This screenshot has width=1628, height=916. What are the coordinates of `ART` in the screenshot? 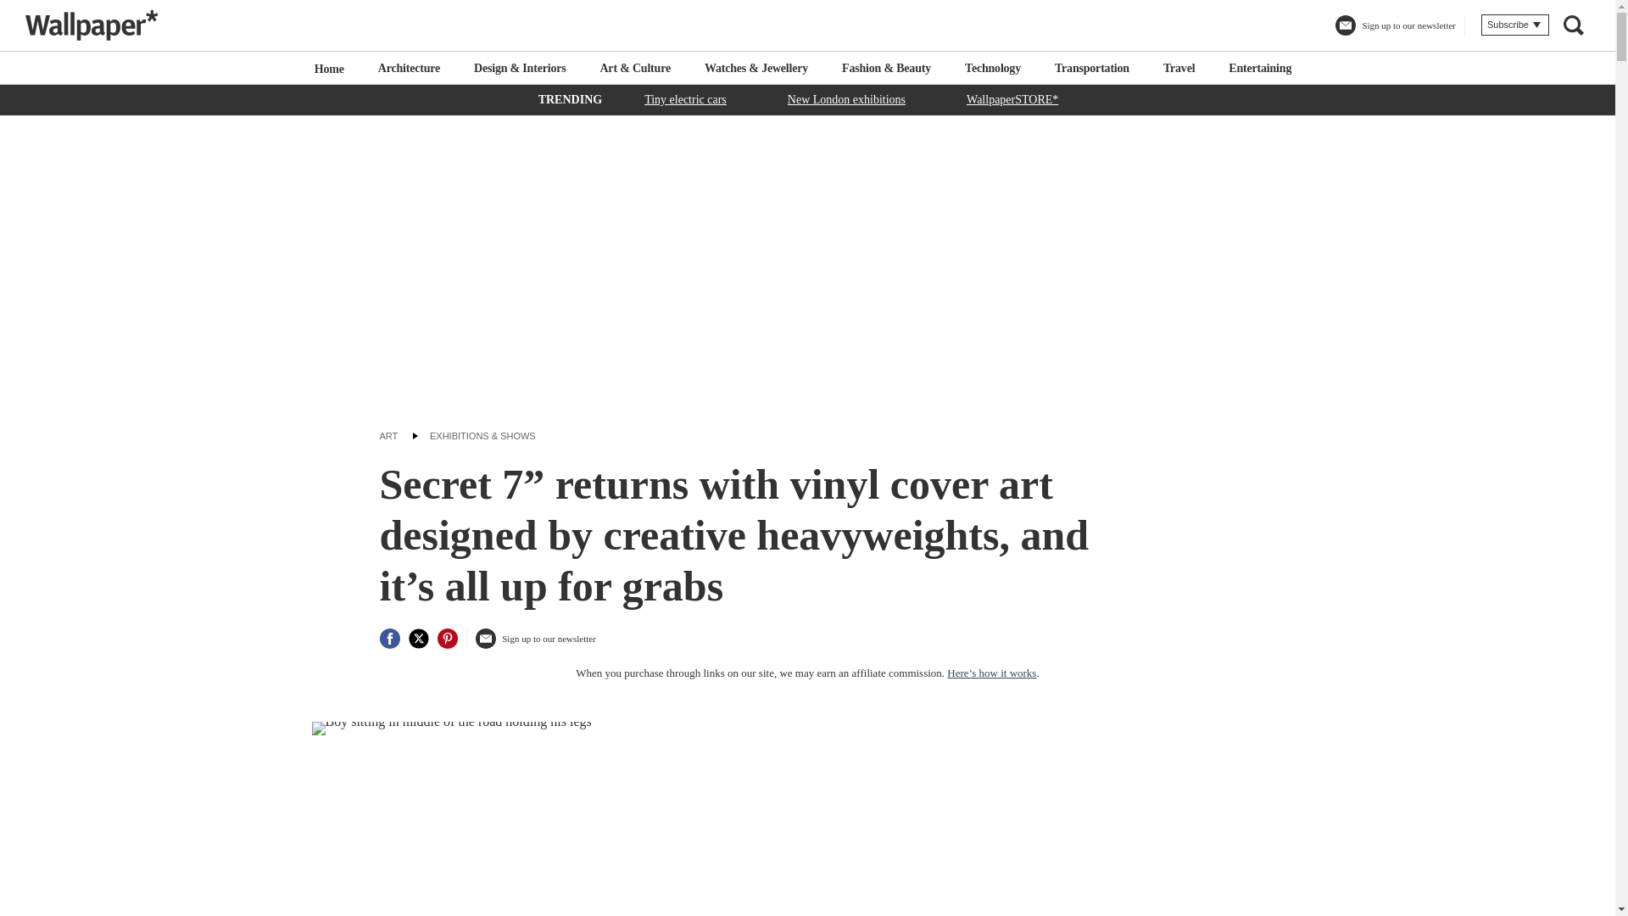 It's located at (388, 435).